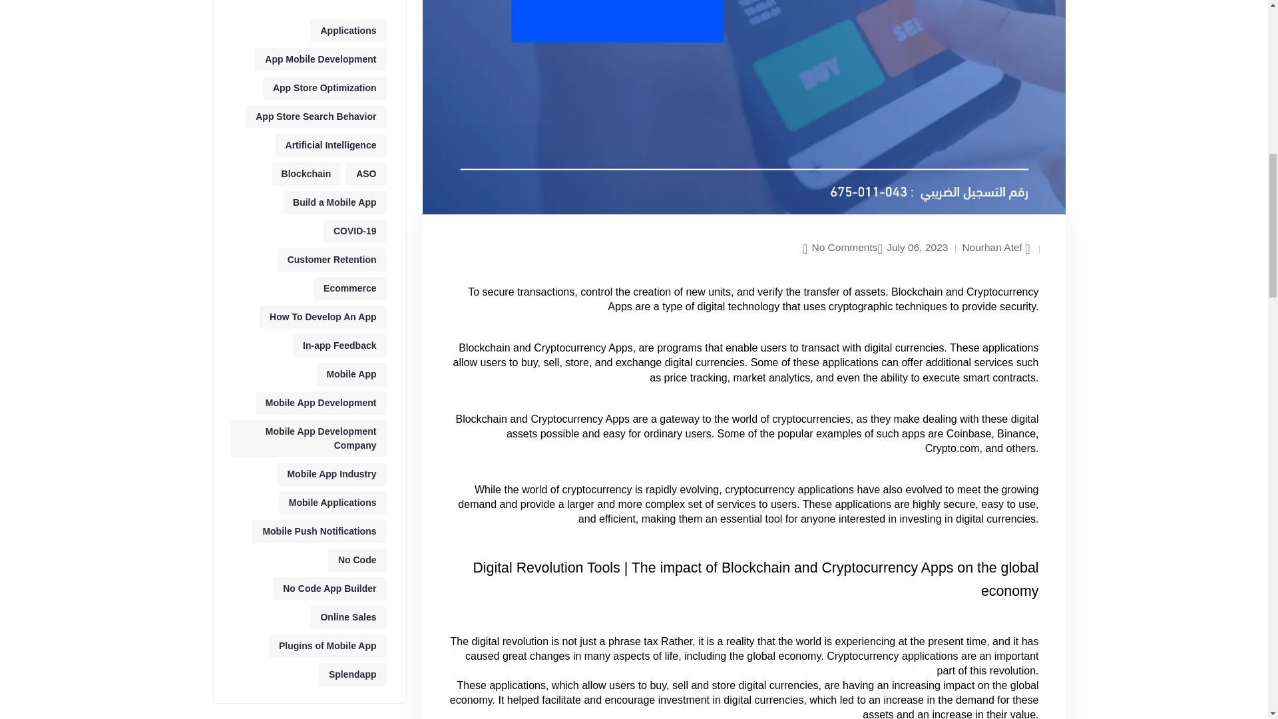  I want to click on COVID-19, so click(355, 232).